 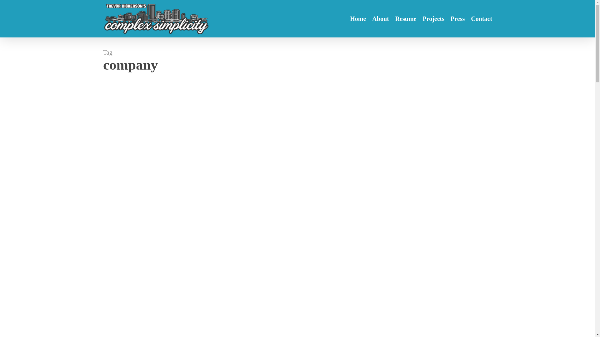 What do you see at coordinates (380, 19) in the screenshot?
I see `About` at bounding box center [380, 19].